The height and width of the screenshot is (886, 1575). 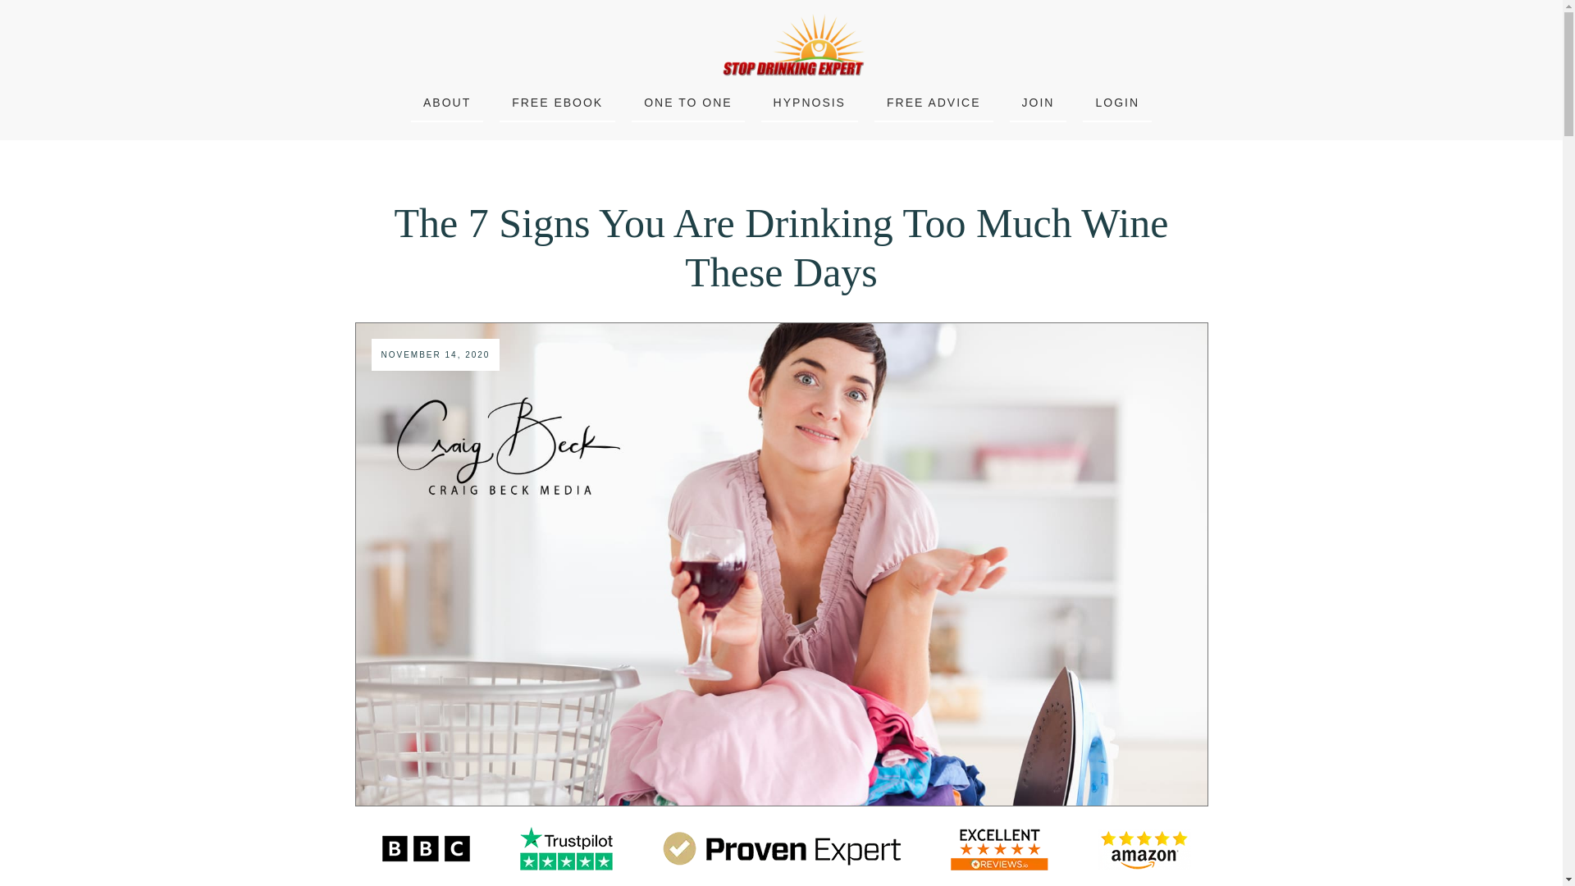 I want to click on Stop Drinking Expert Review, so click(x=780, y=848).